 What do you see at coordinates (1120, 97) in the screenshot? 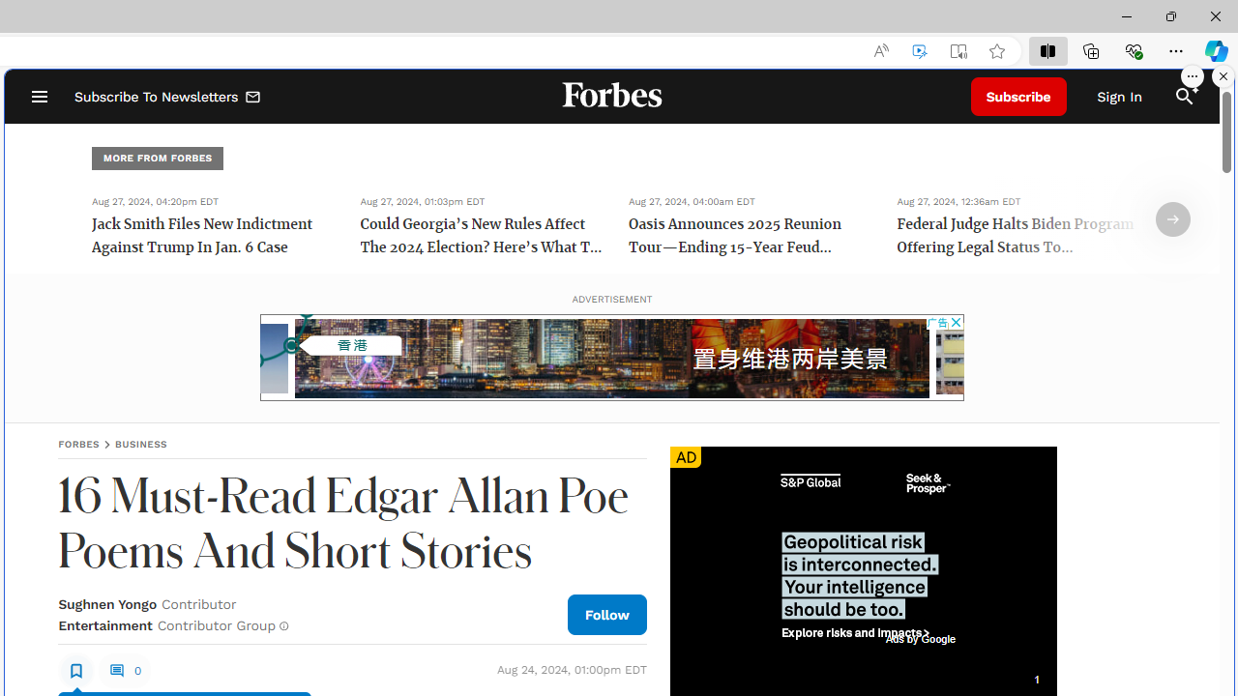
I see `Sign In` at bounding box center [1120, 97].